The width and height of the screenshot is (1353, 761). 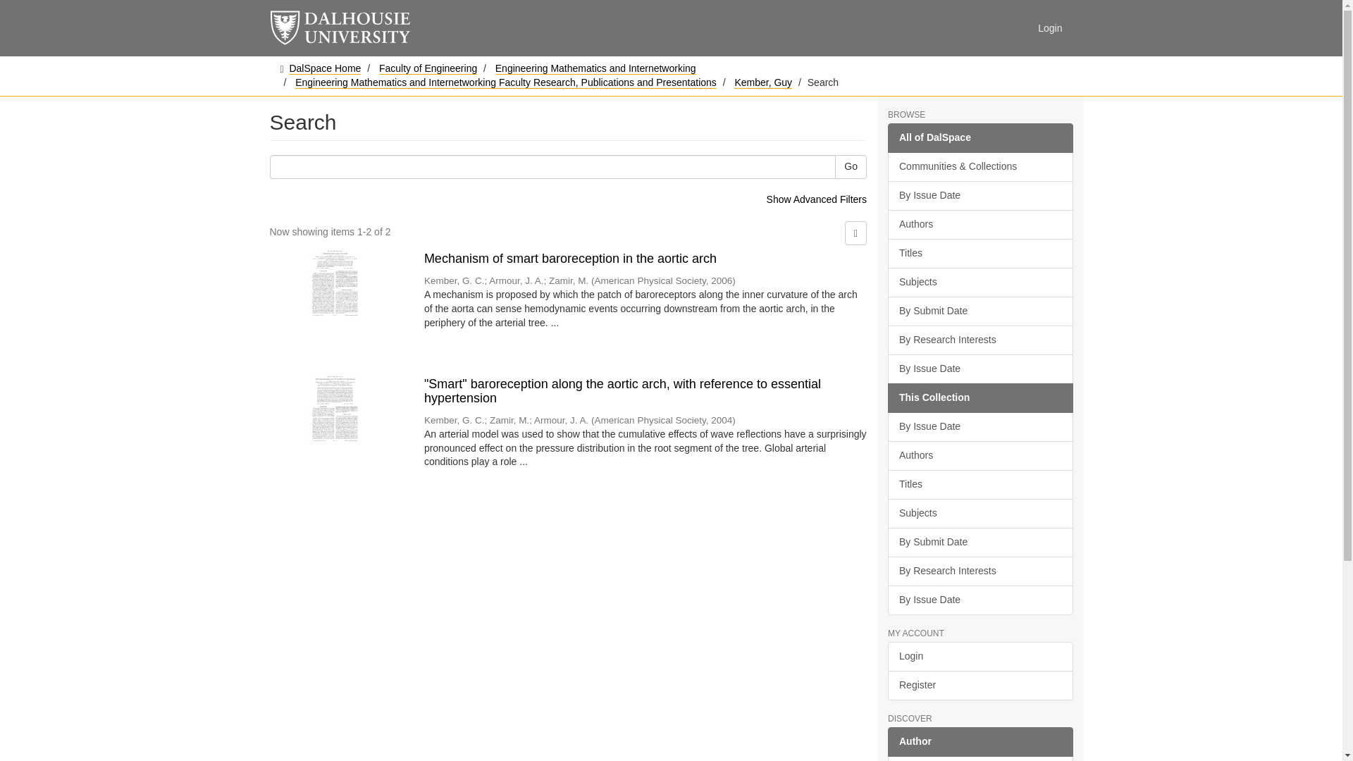 I want to click on DalSpace Home, so click(x=325, y=68).